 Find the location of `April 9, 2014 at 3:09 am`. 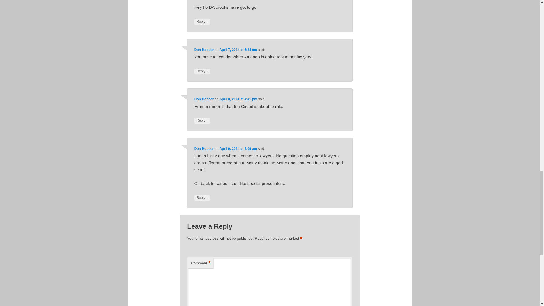

April 9, 2014 at 3:09 am is located at coordinates (238, 149).